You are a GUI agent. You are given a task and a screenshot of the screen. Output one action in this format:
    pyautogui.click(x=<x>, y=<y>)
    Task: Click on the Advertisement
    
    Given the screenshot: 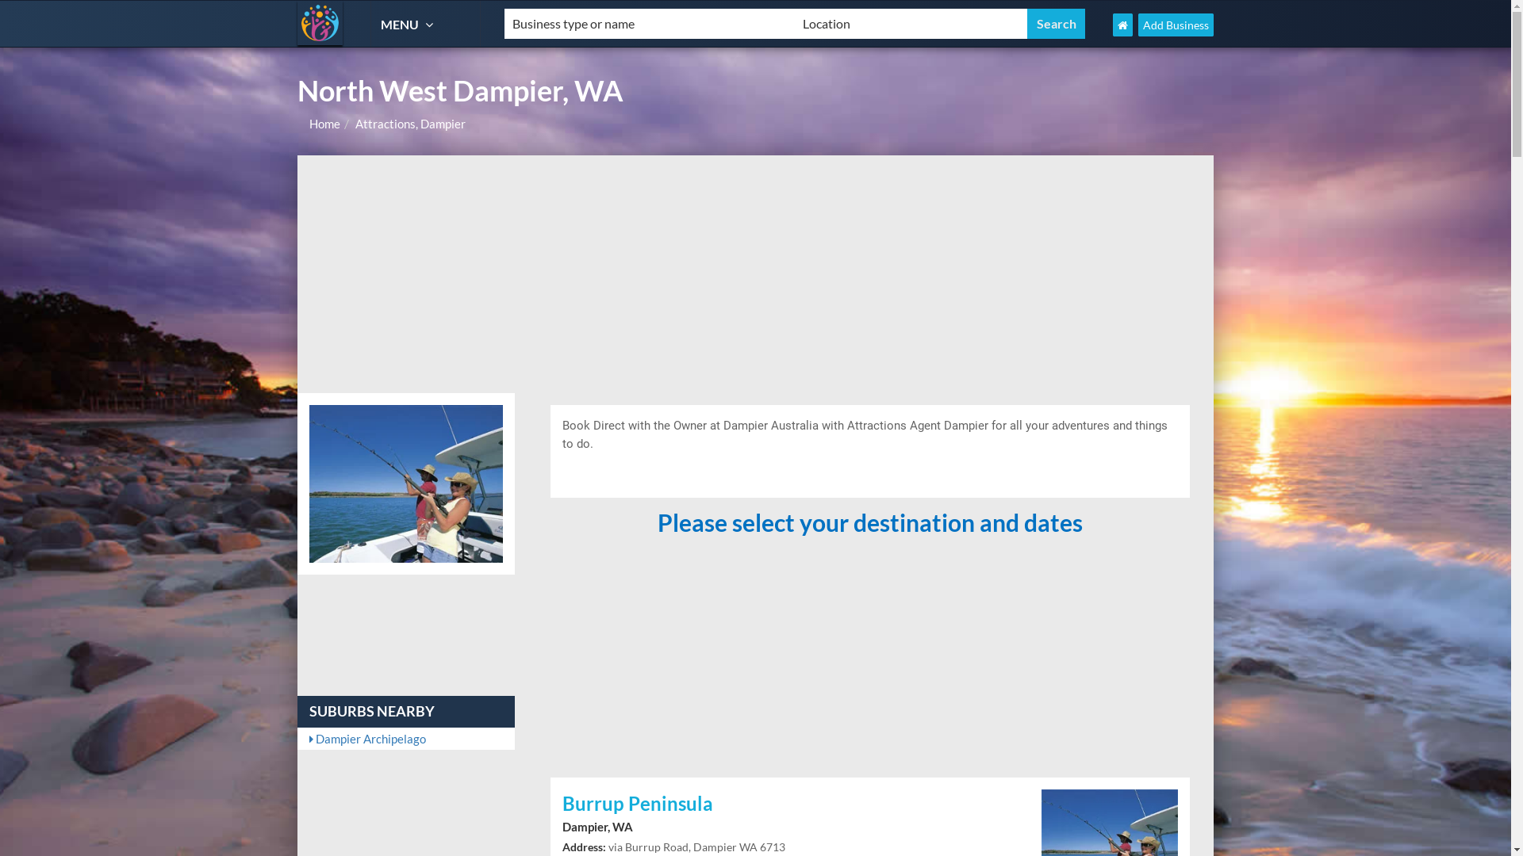 What is the action you would take?
    pyautogui.click(x=870, y=655)
    